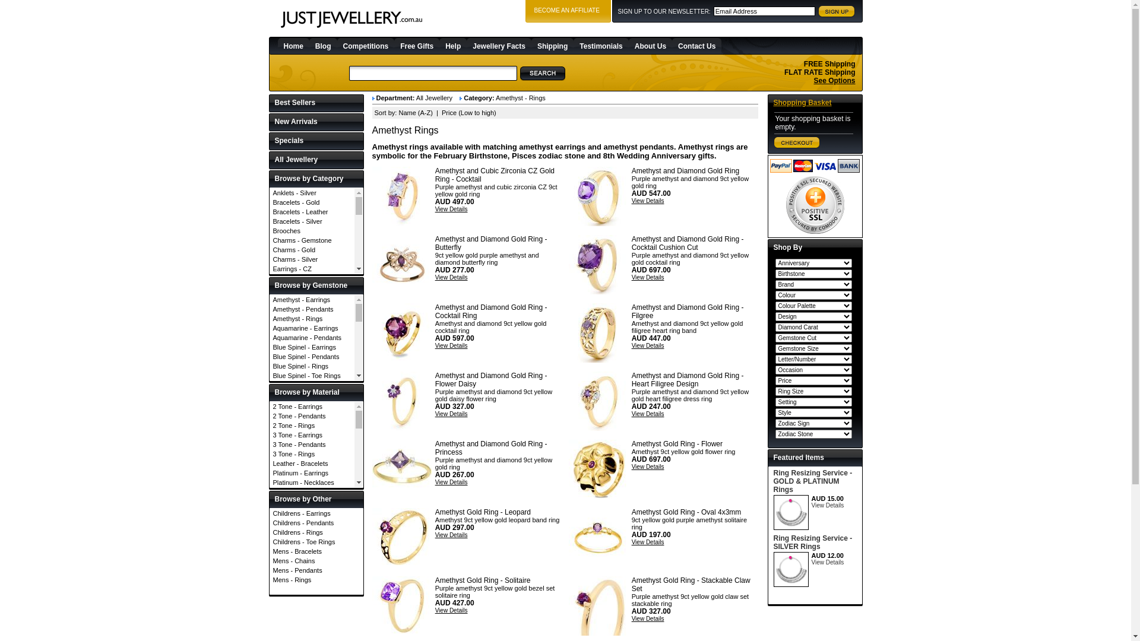  Describe the element at coordinates (312, 366) in the screenshot. I see `Blue Spinel - Rings` at that location.